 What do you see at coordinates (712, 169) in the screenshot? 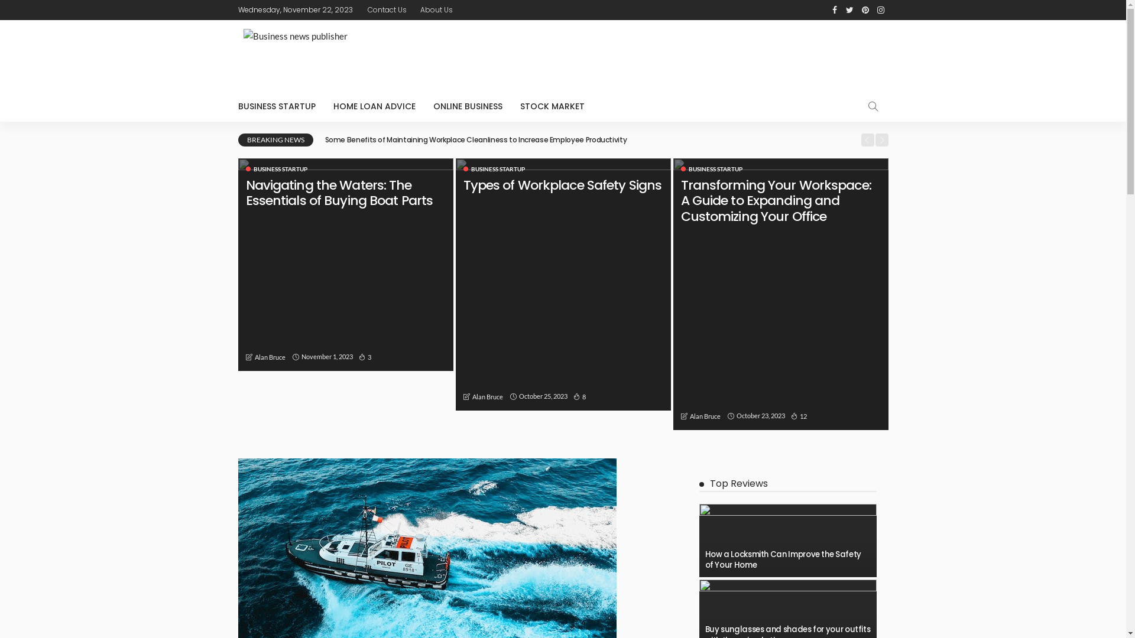
I see `BUSINESS STARTUP` at bounding box center [712, 169].